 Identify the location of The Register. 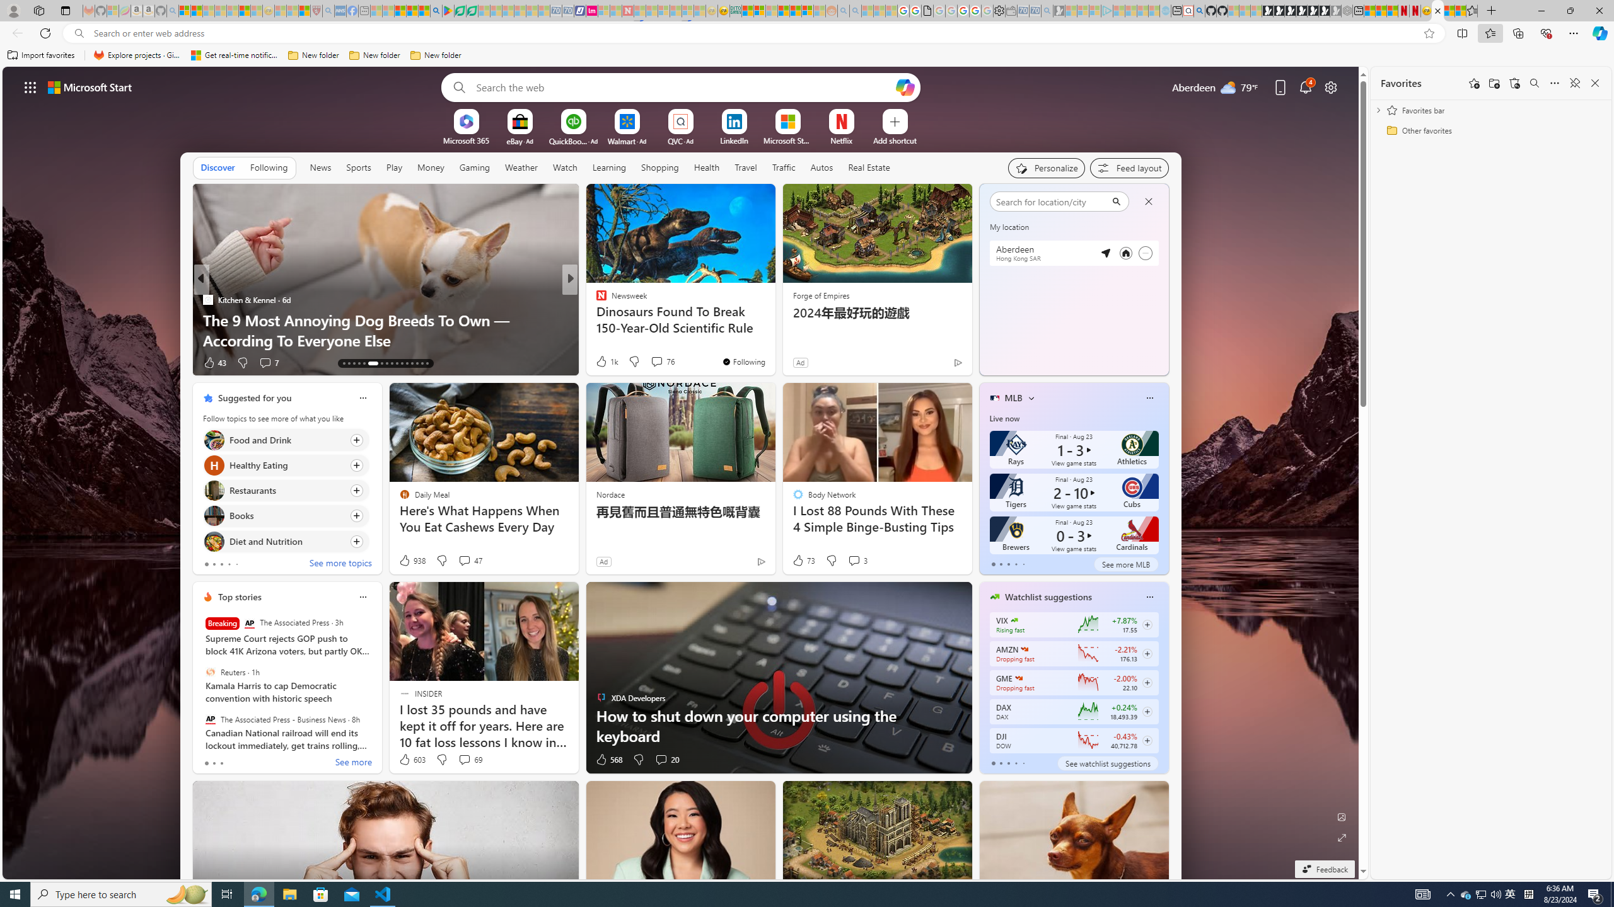
(596, 300).